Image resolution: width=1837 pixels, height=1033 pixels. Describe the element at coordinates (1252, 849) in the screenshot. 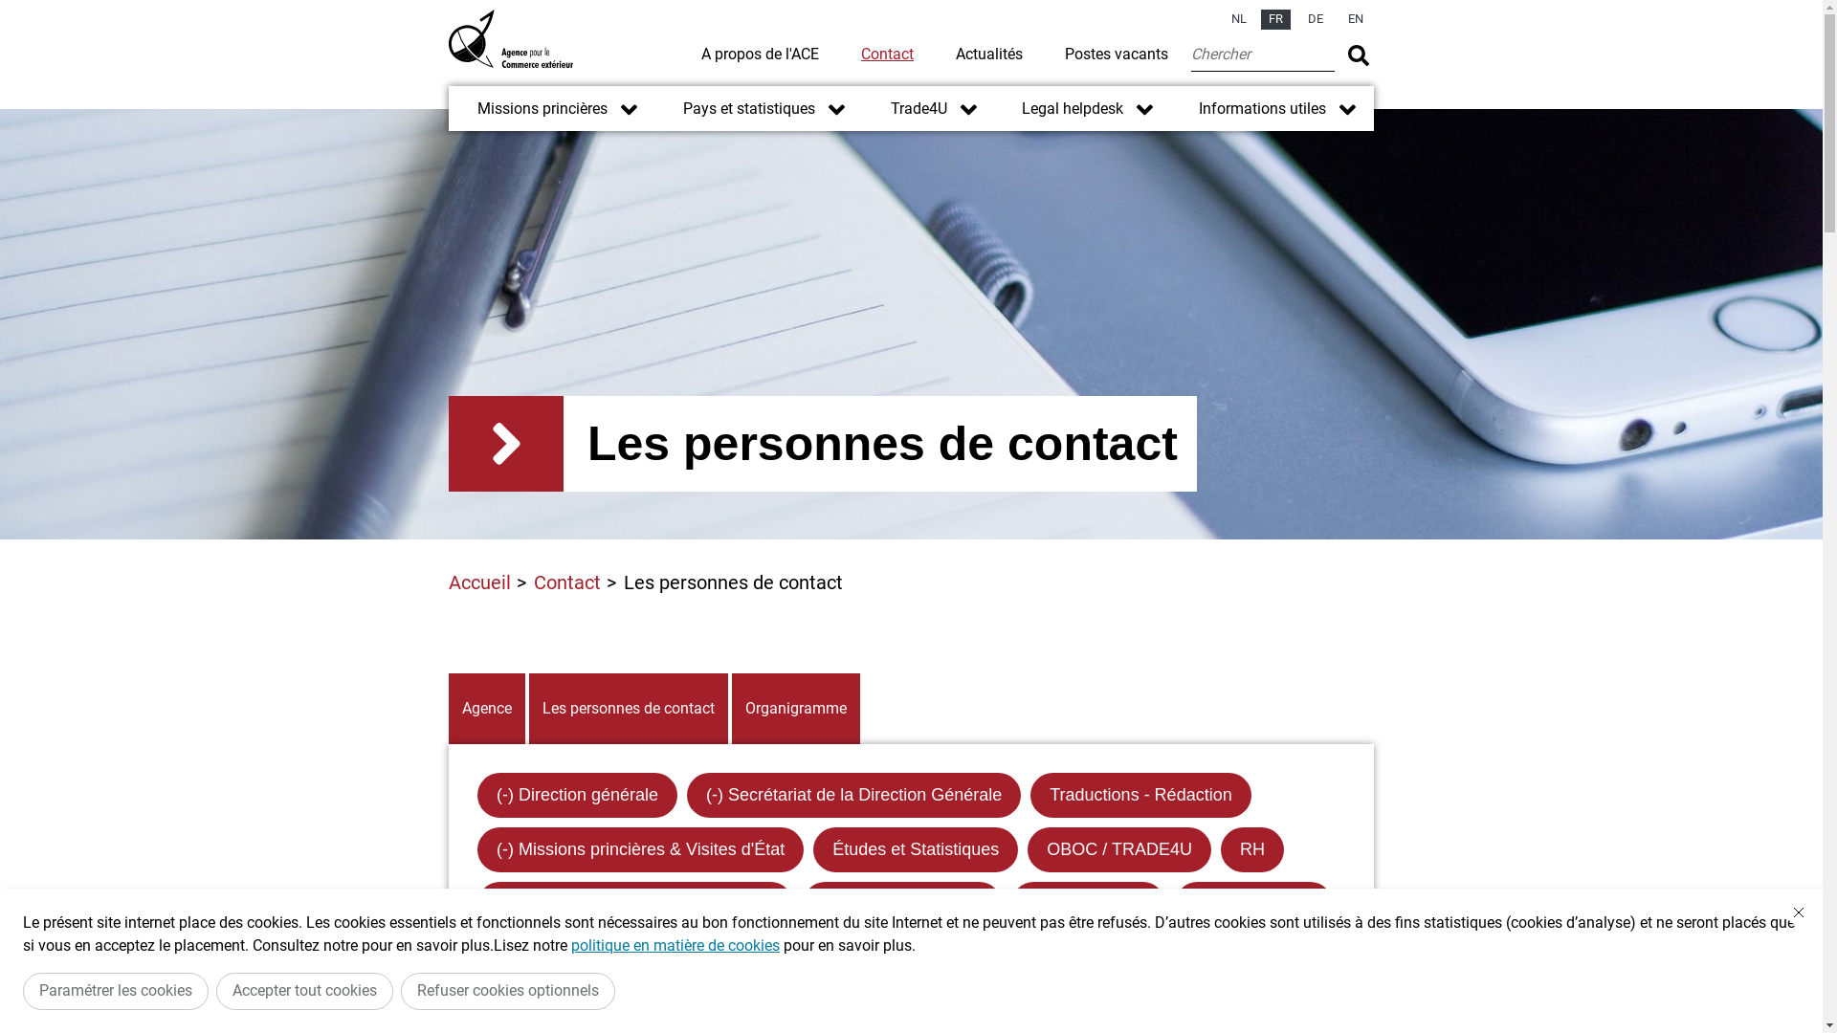

I see `RH` at that location.